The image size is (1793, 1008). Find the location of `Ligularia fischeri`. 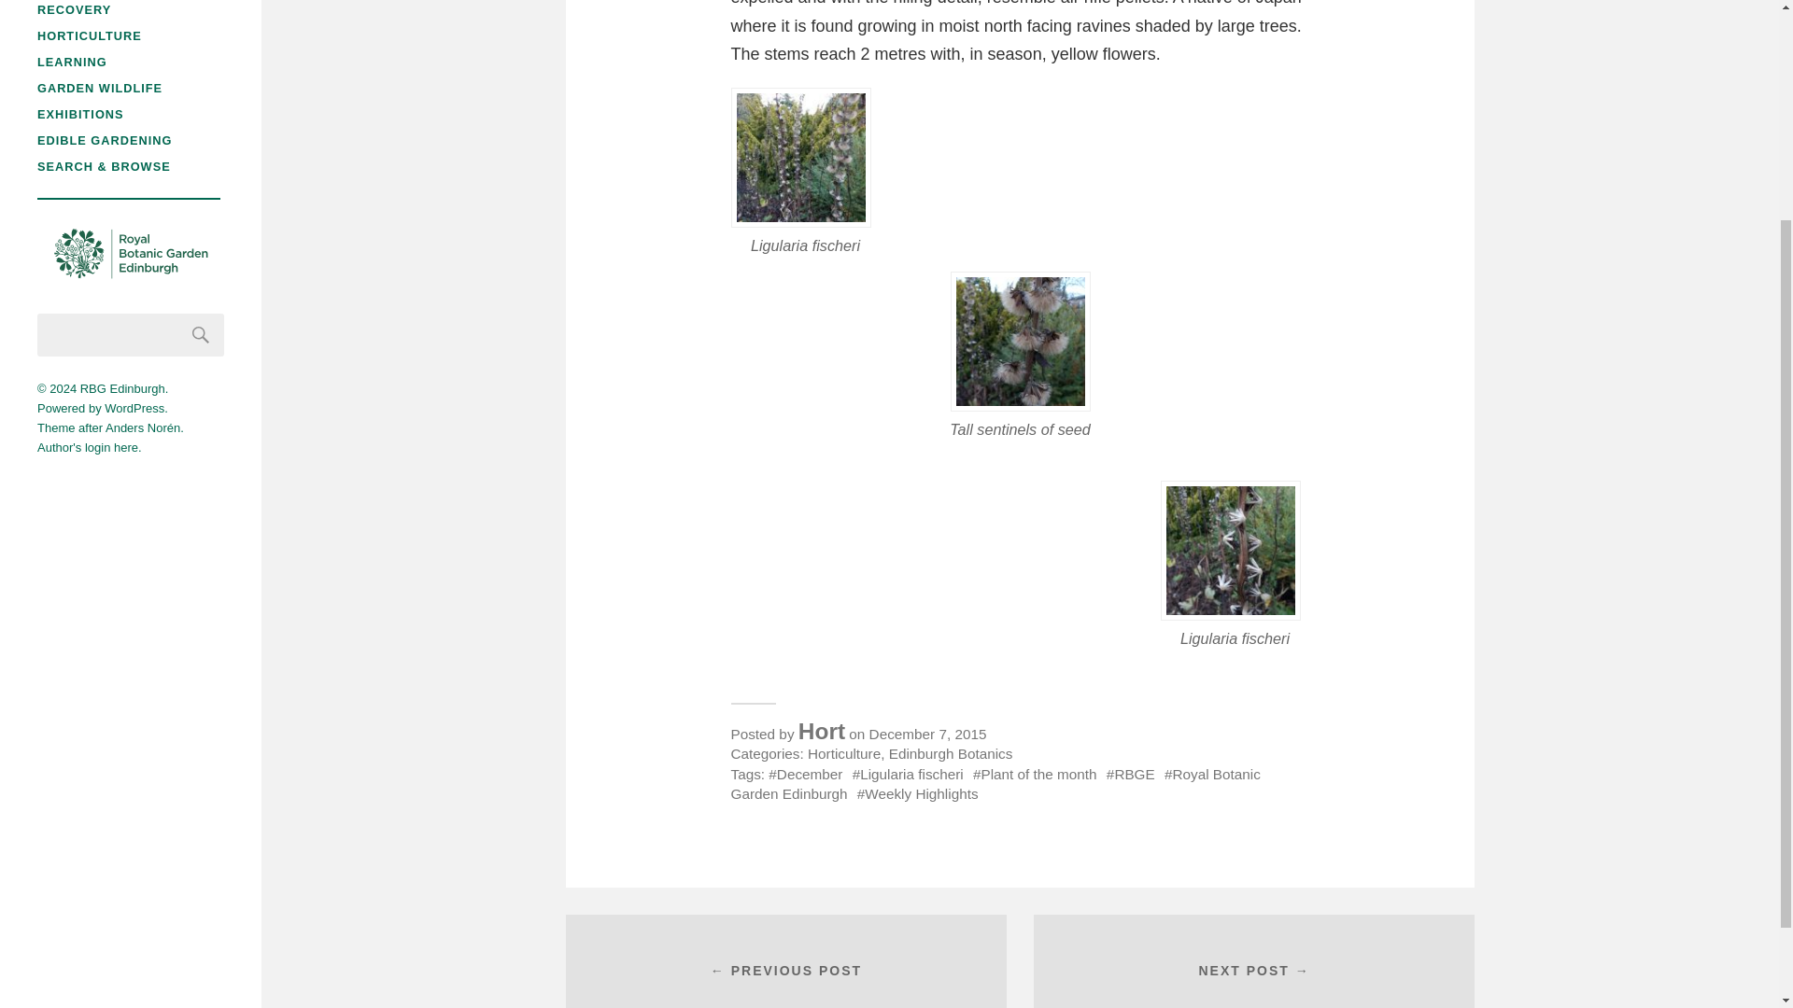

Ligularia fischeri is located at coordinates (908, 774).